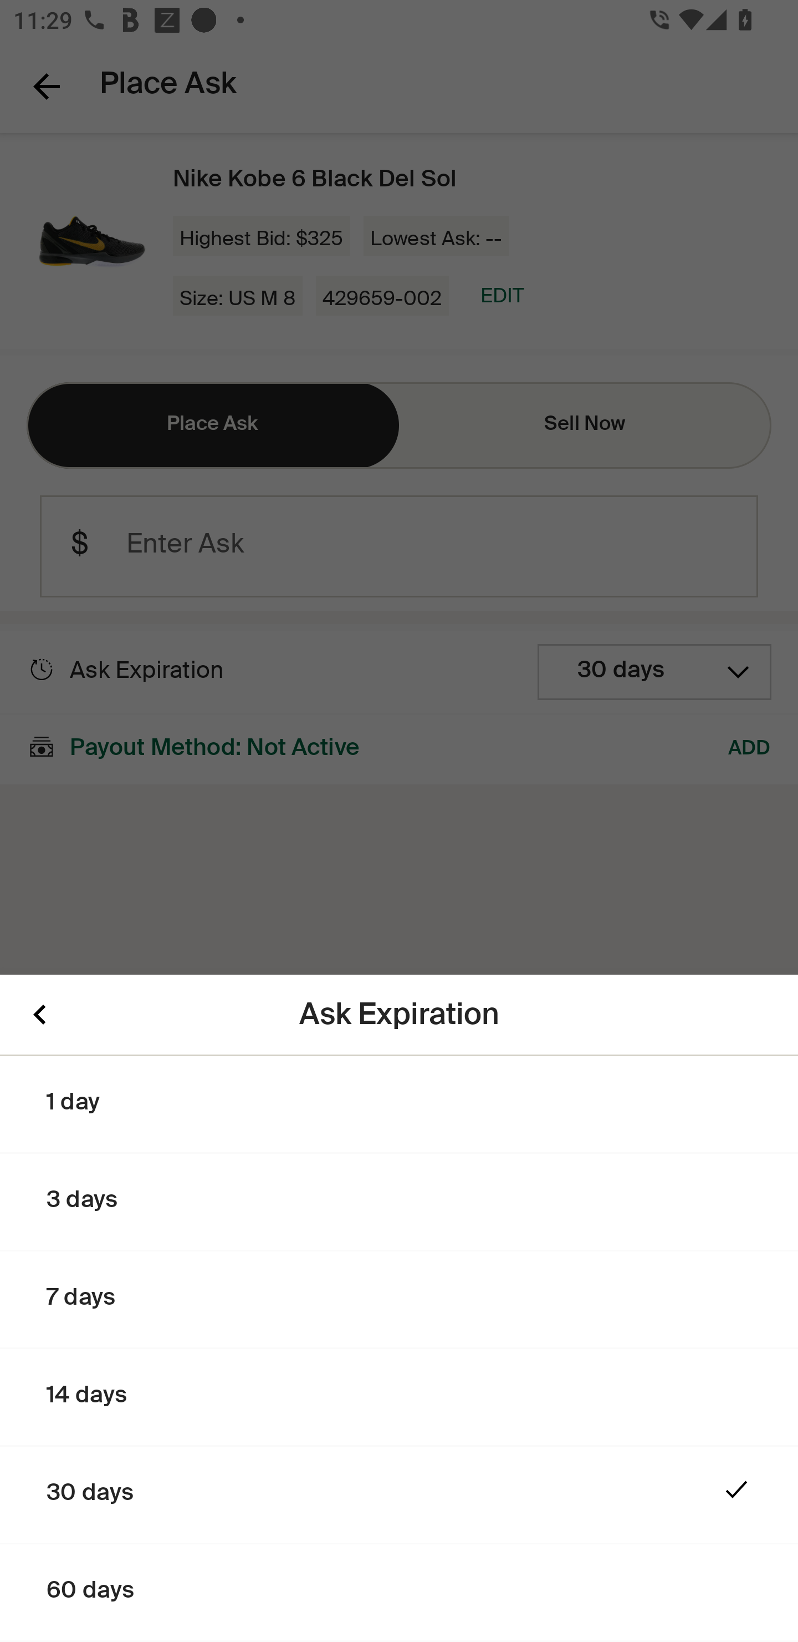 Image resolution: width=798 pixels, height=1642 pixels. I want to click on 30 days Check icon, so click(399, 1496).